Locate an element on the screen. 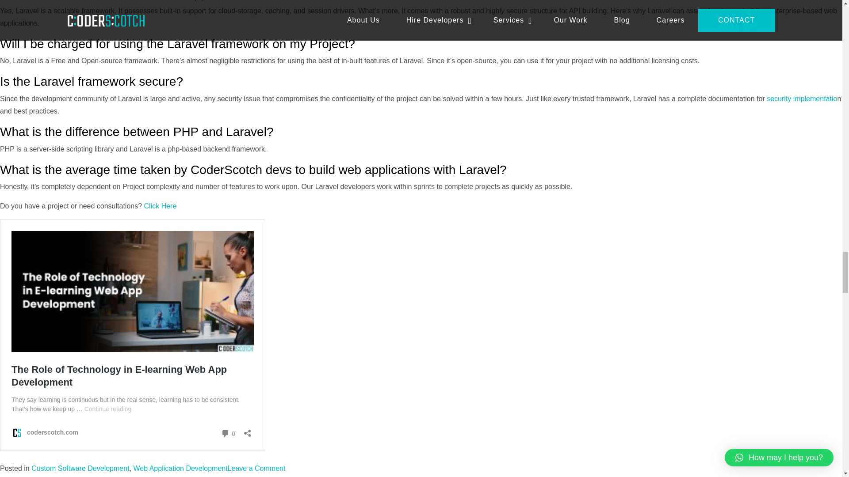 This screenshot has width=849, height=477. Click Here is located at coordinates (160, 206).